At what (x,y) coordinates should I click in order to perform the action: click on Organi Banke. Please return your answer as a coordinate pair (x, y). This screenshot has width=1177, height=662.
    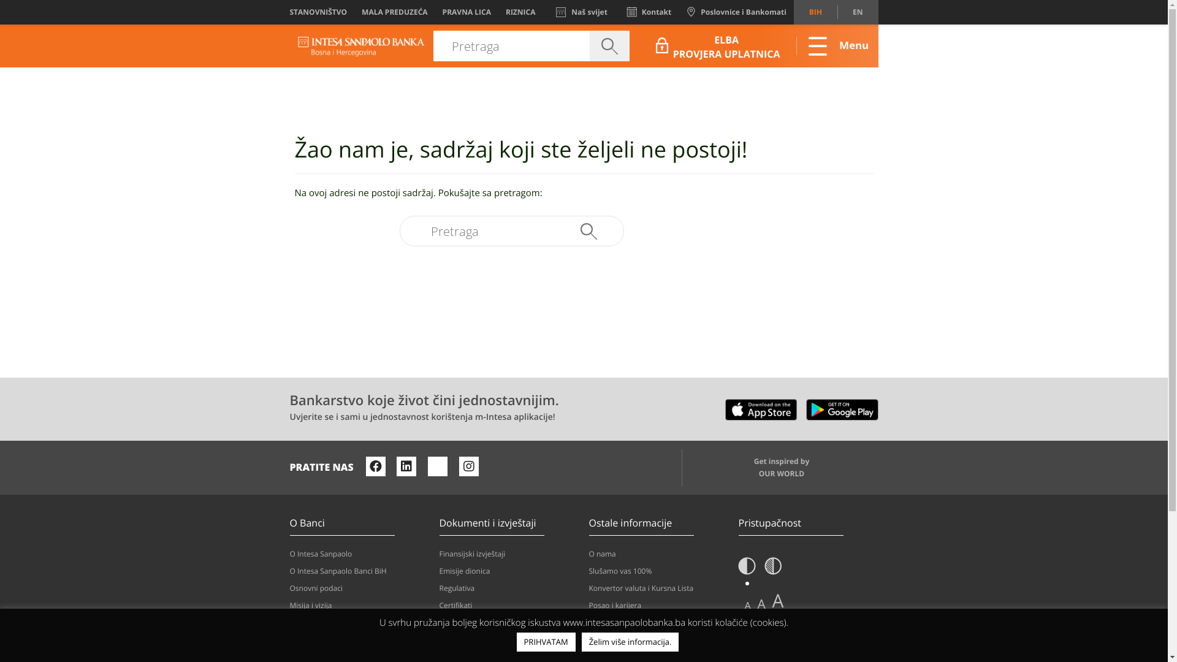
    Looking at the image, I should click on (359, 623).